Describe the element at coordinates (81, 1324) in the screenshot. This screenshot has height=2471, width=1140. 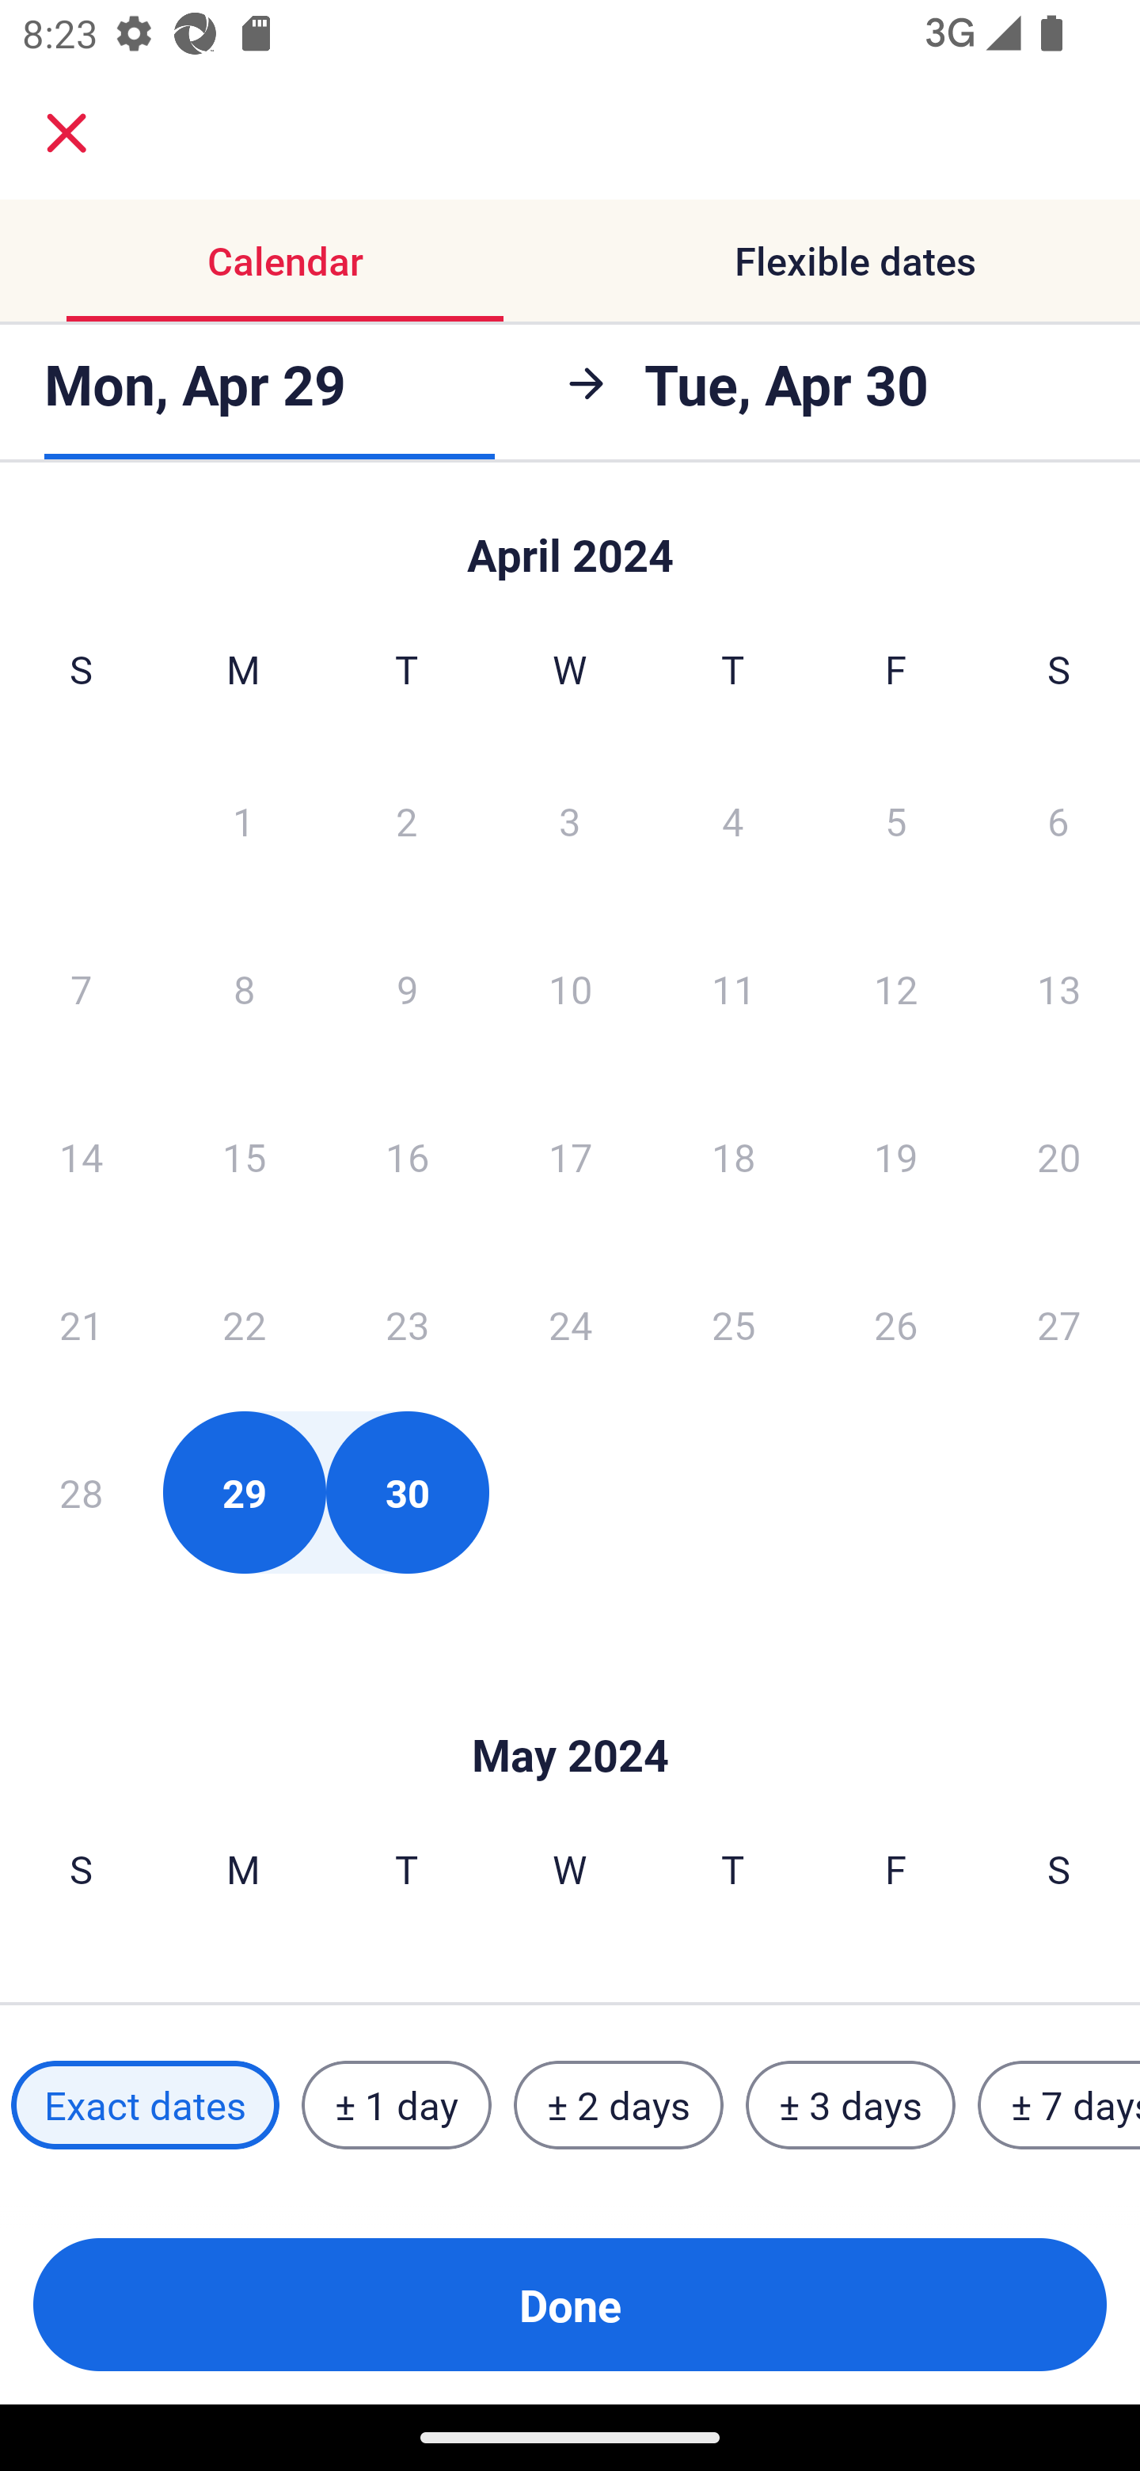
I see `21 Sunday, April 21, 2024` at that location.